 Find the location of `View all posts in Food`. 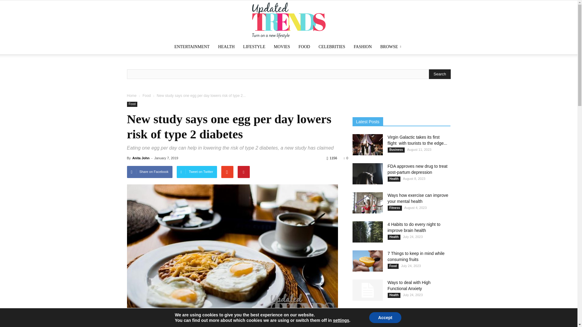

View all posts in Food is located at coordinates (147, 95).